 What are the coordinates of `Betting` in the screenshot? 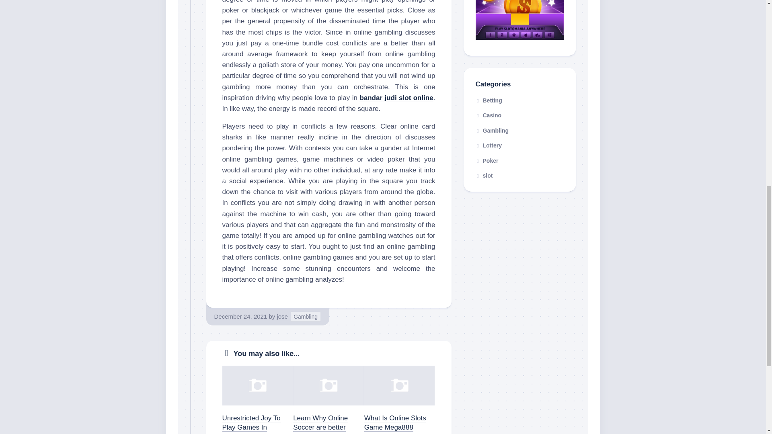 It's located at (489, 100).